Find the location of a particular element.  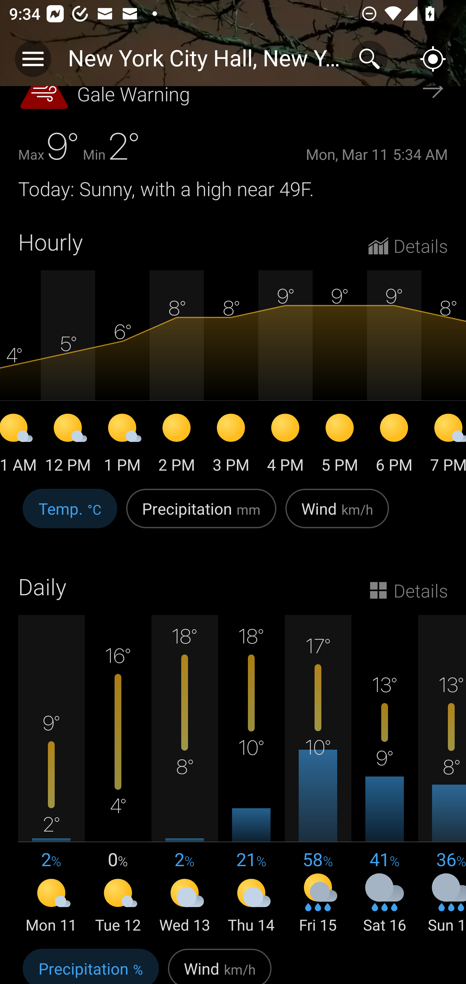

Temp. °C is located at coordinates (70, 515).